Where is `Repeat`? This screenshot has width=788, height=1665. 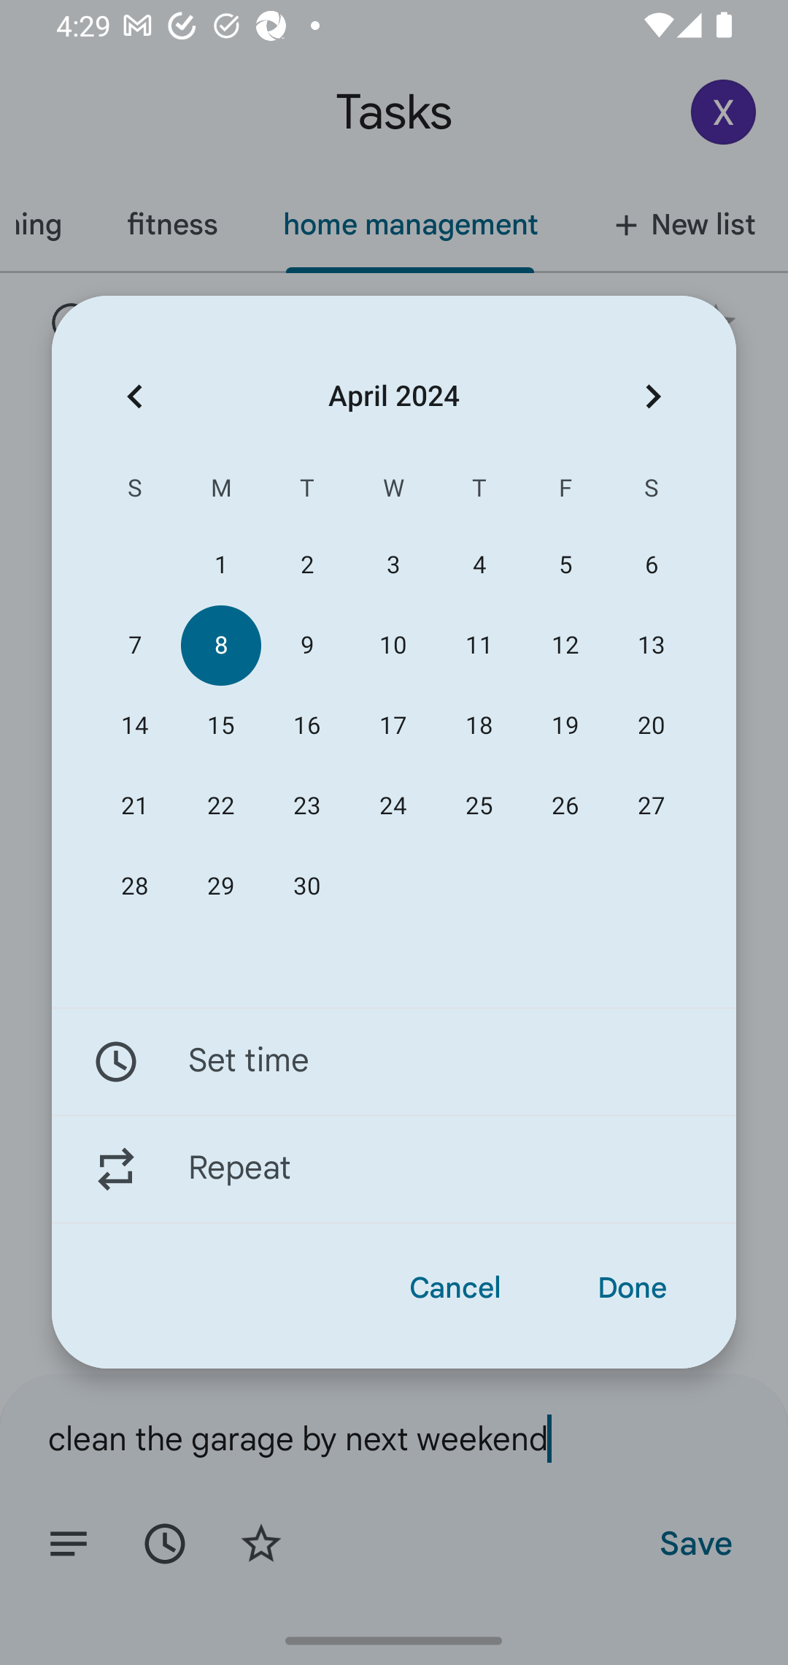
Repeat is located at coordinates (394, 1169).